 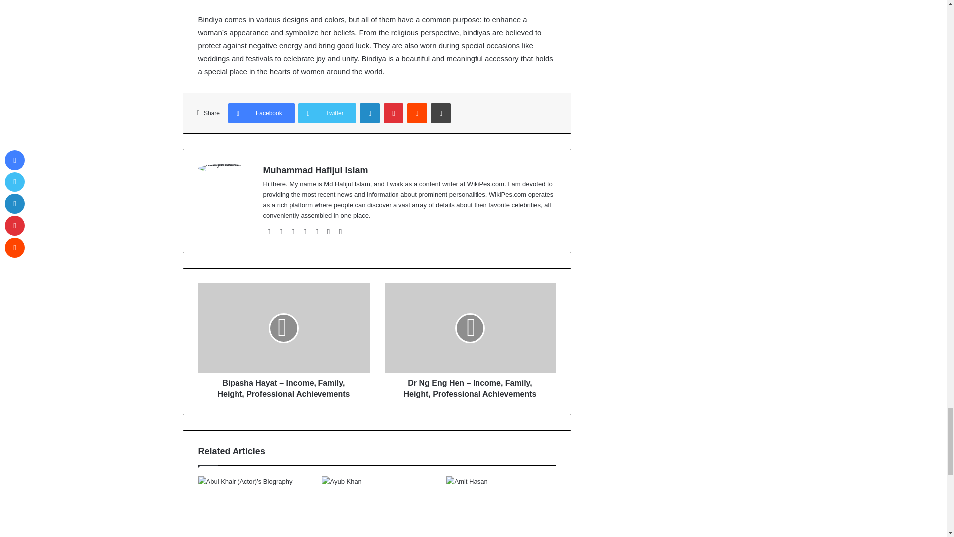 I want to click on Twitter, so click(x=327, y=113).